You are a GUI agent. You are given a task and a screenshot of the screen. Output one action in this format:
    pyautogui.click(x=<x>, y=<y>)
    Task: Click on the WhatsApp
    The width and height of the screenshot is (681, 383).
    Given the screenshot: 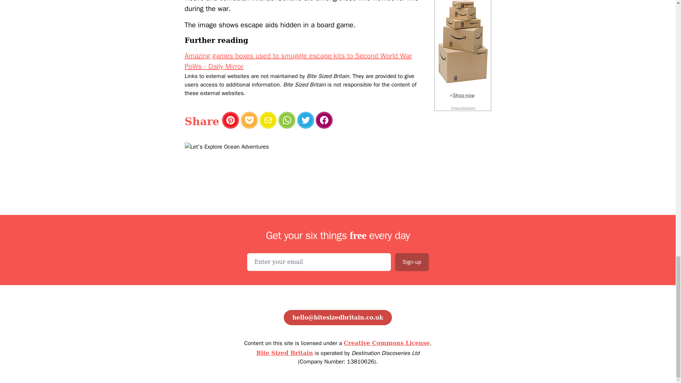 What is the action you would take?
    pyautogui.click(x=287, y=120)
    